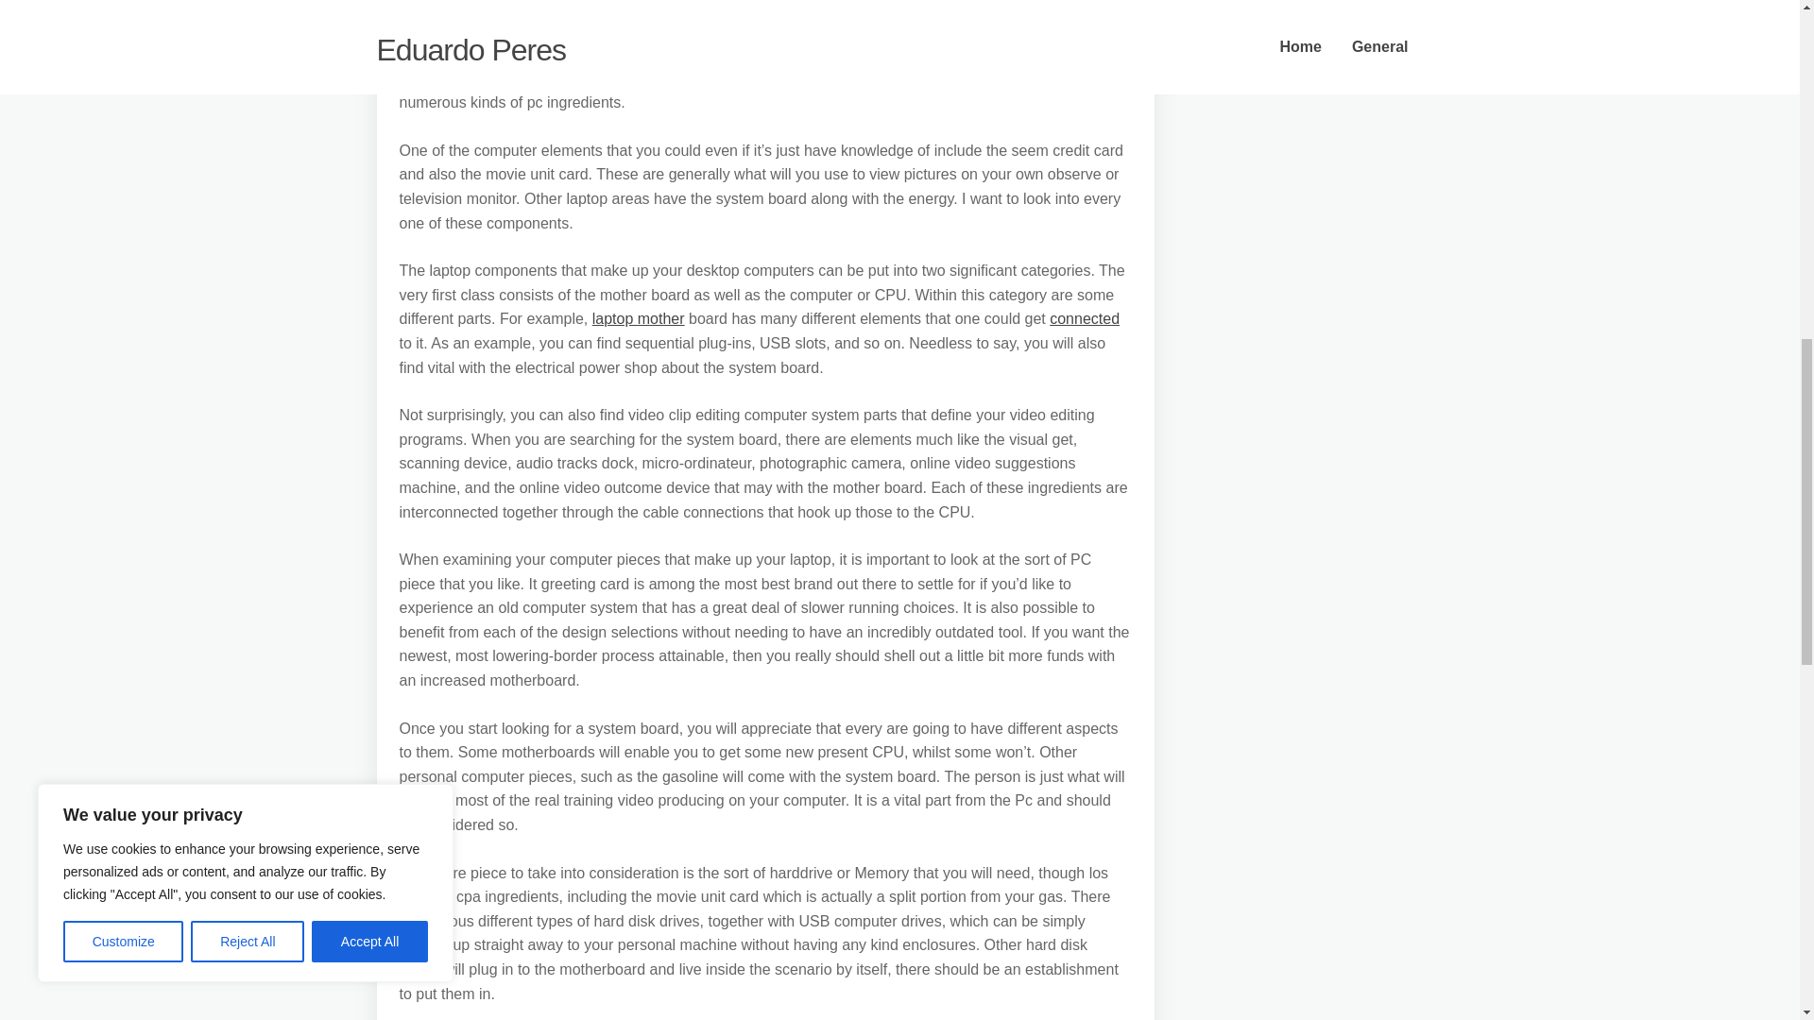 This screenshot has height=1020, width=1814. Describe the element at coordinates (639, 318) in the screenshot. I see `laptop mother` at that location.